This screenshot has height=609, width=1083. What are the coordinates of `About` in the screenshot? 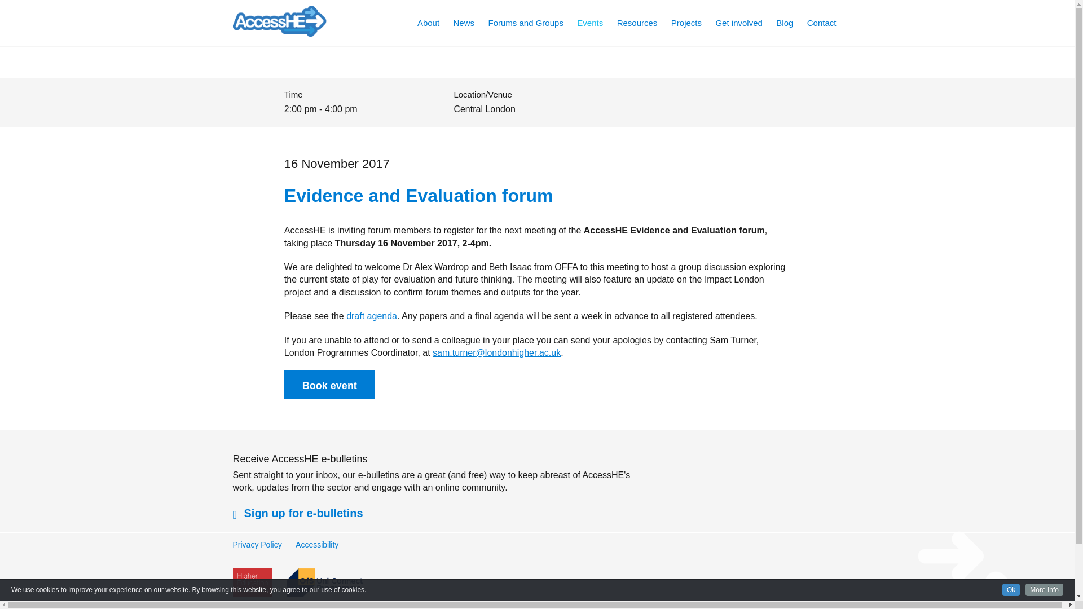 It's located at (428, 23).